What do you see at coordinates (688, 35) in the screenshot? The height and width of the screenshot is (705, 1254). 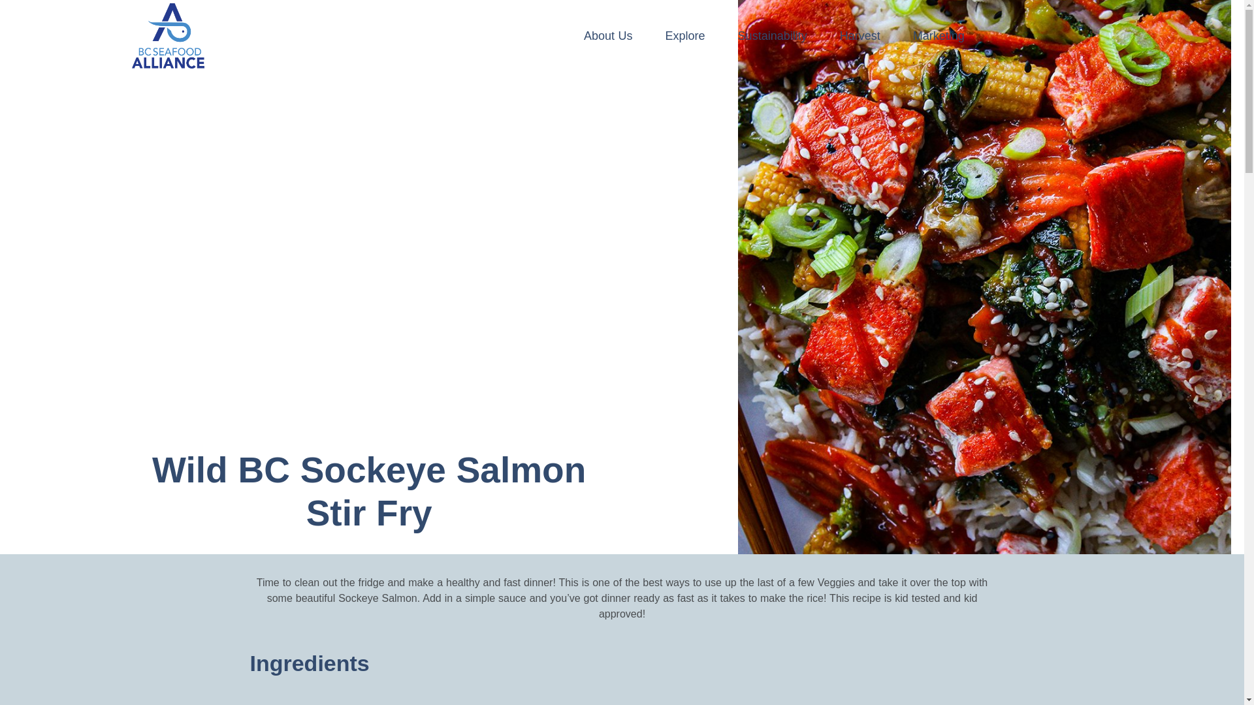 I see `Explore` at bounding box center [688, 35].